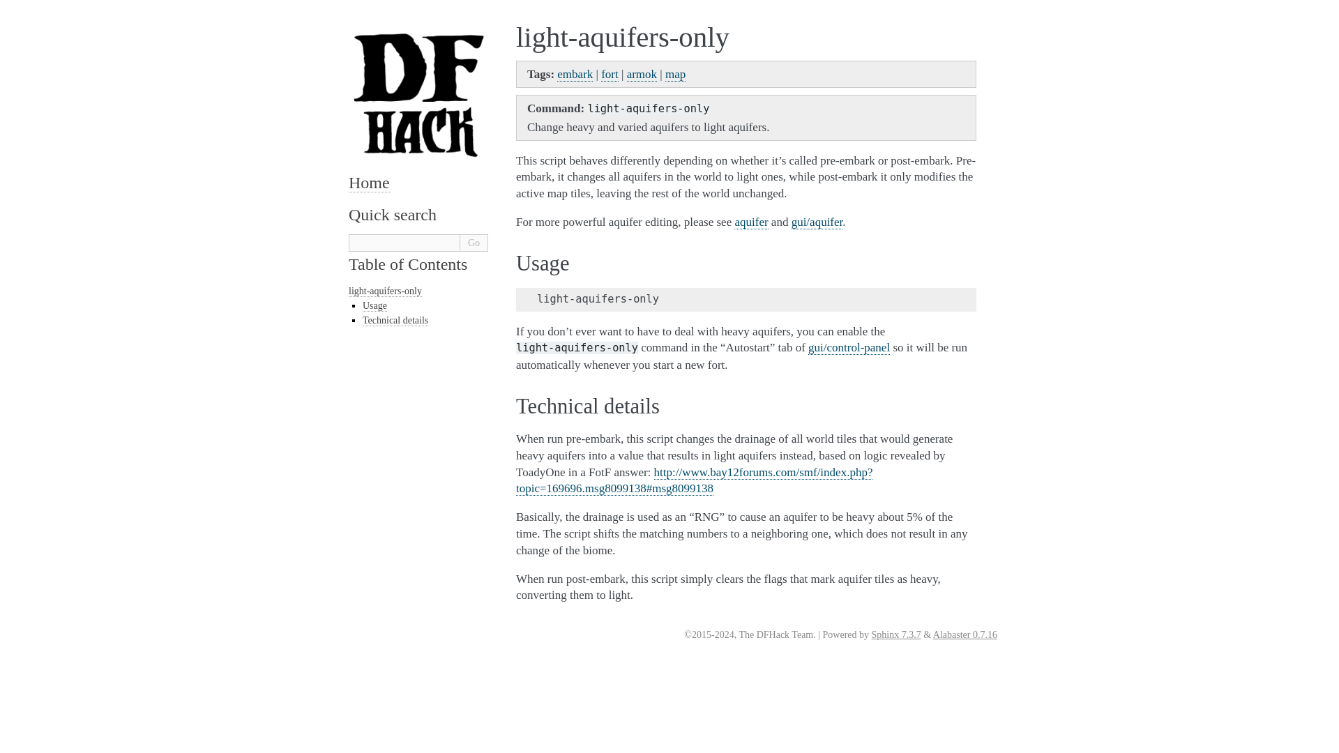  Describe the element at coordinates (395, 321) in the screenshot. I see `Technical details` at that location.